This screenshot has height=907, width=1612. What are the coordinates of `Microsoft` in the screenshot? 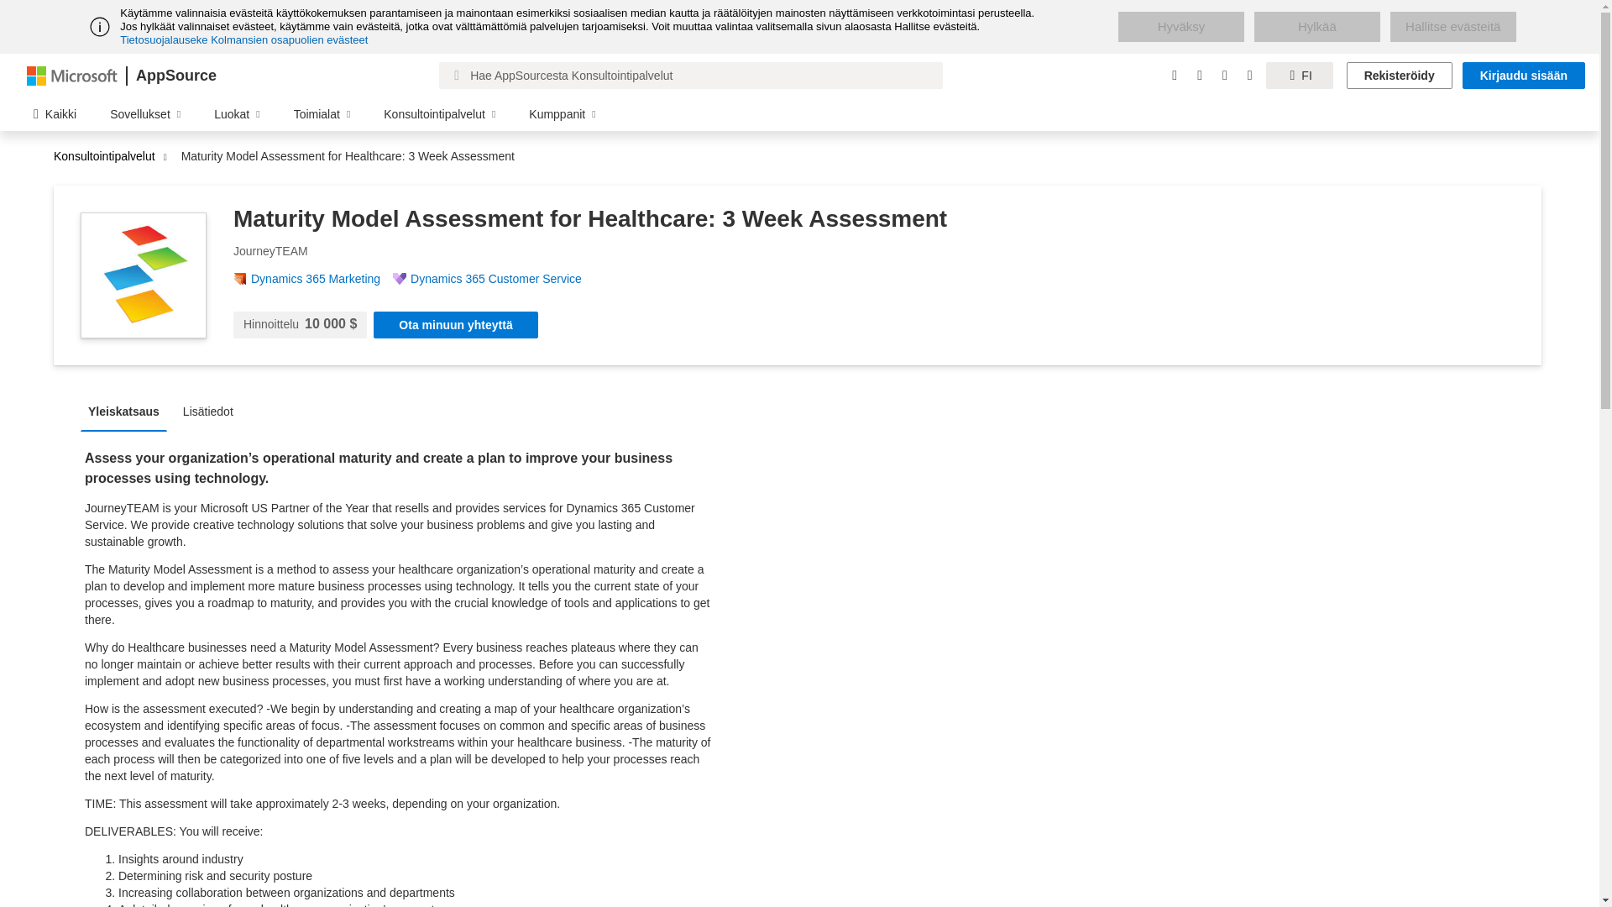 It's located at (72, 75).